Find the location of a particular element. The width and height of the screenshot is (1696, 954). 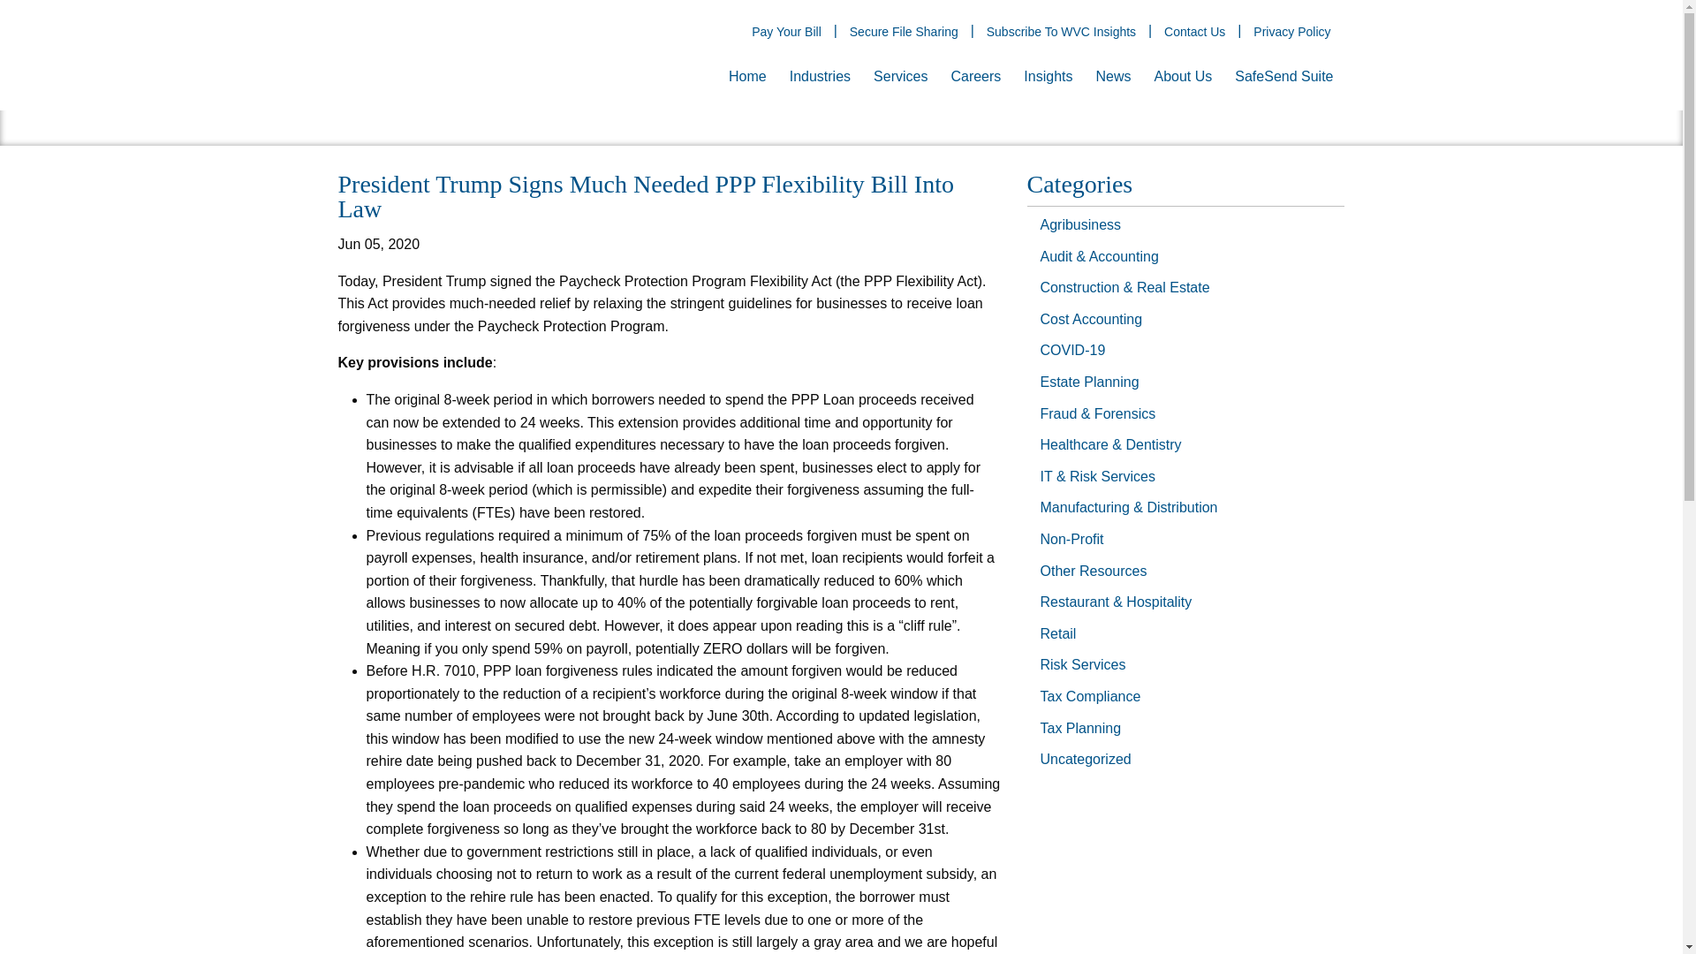

Secure File Sharing is located at coordinates (904, 32).